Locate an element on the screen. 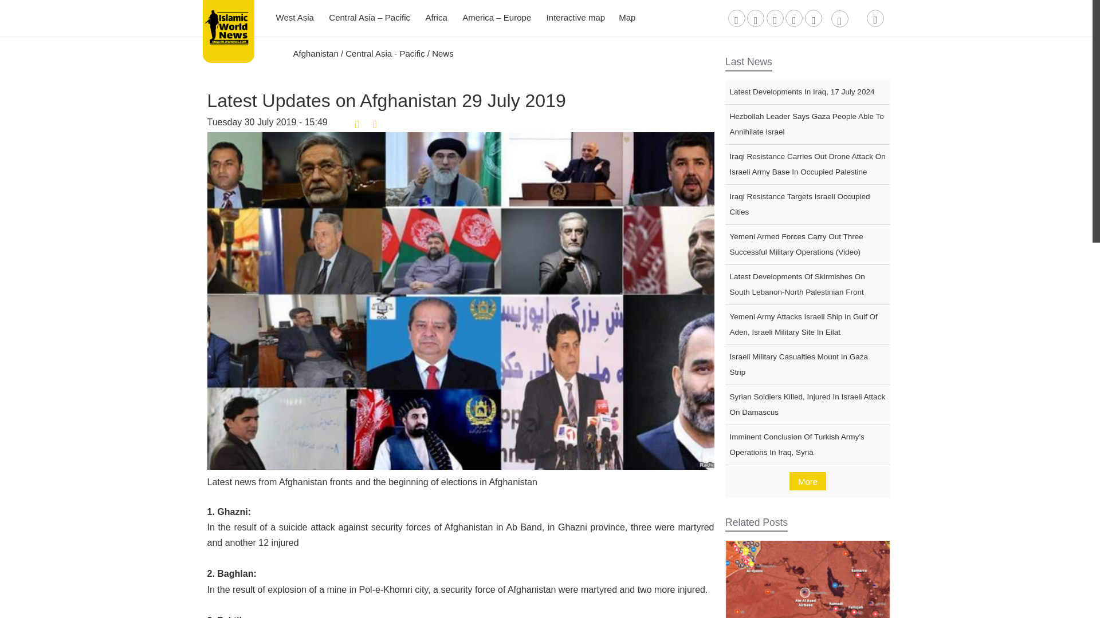 The image size is (1100, 618). Africa is located at coordinates (437, 17).